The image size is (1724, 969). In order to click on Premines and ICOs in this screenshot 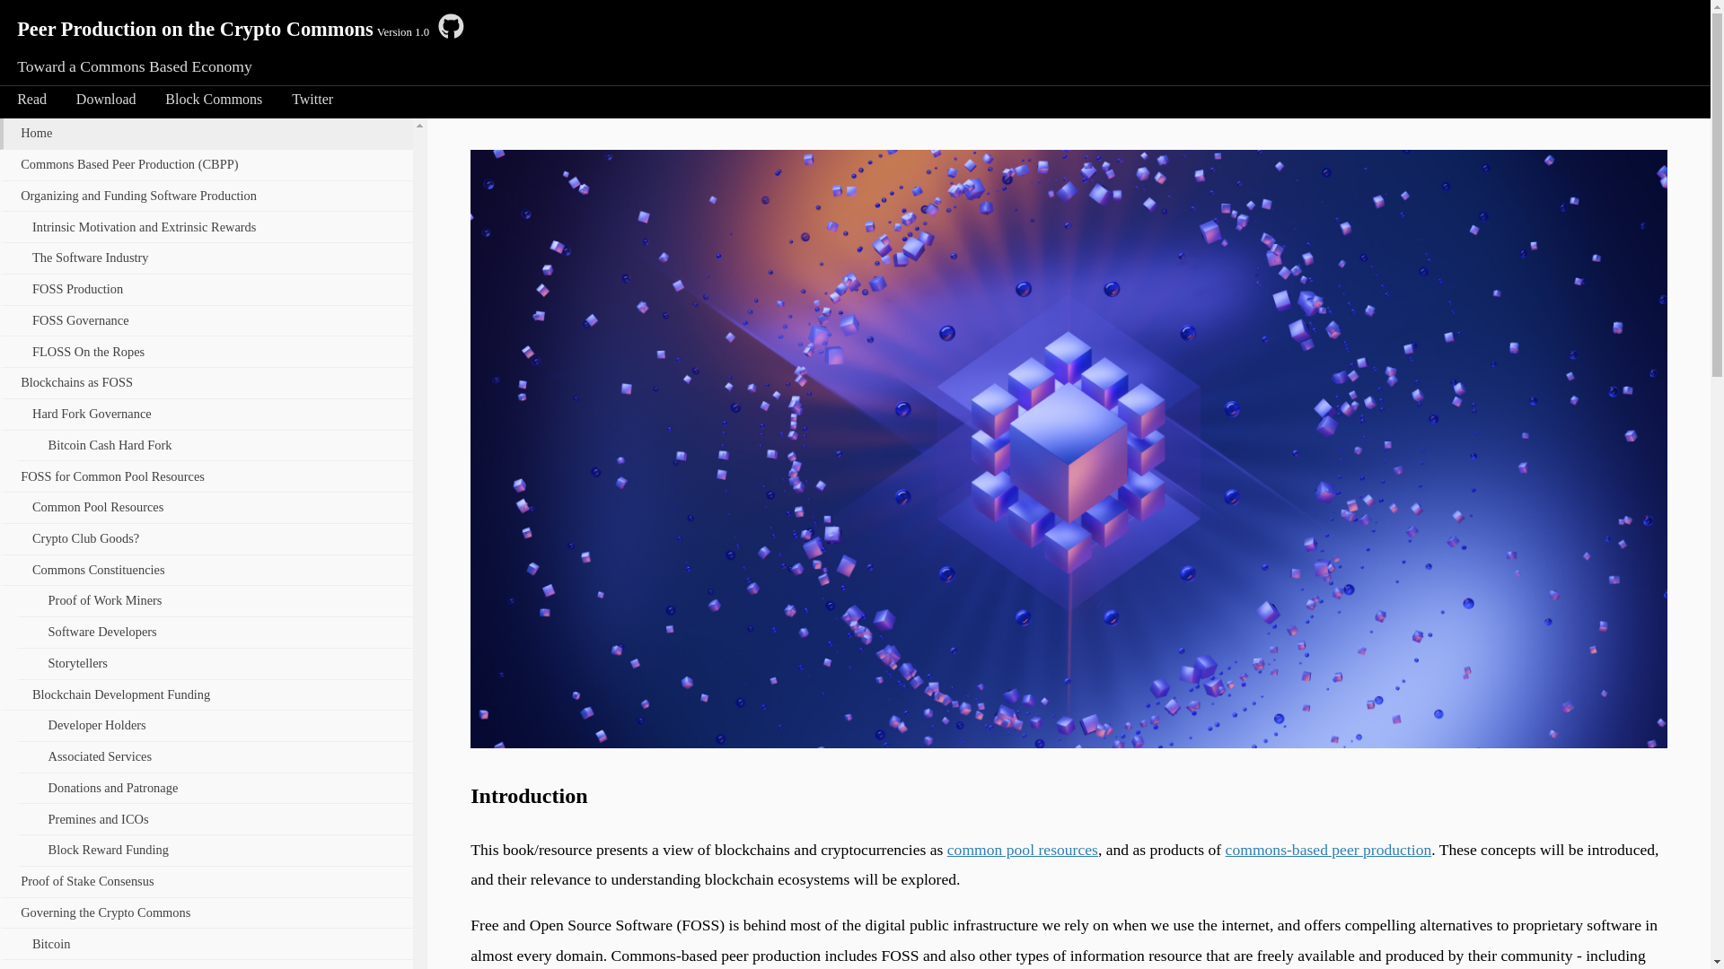, I will do `click(215, 820)`.